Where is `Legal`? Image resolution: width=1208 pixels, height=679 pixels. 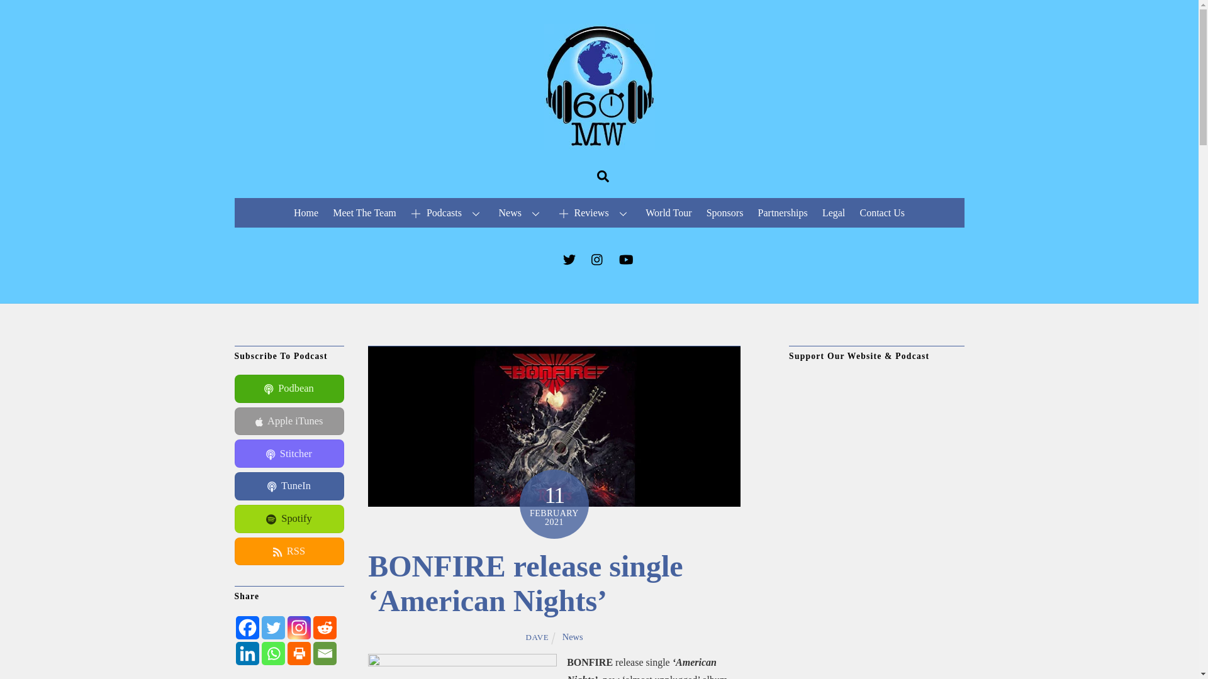
Legal is located at coordinates (834, 213).